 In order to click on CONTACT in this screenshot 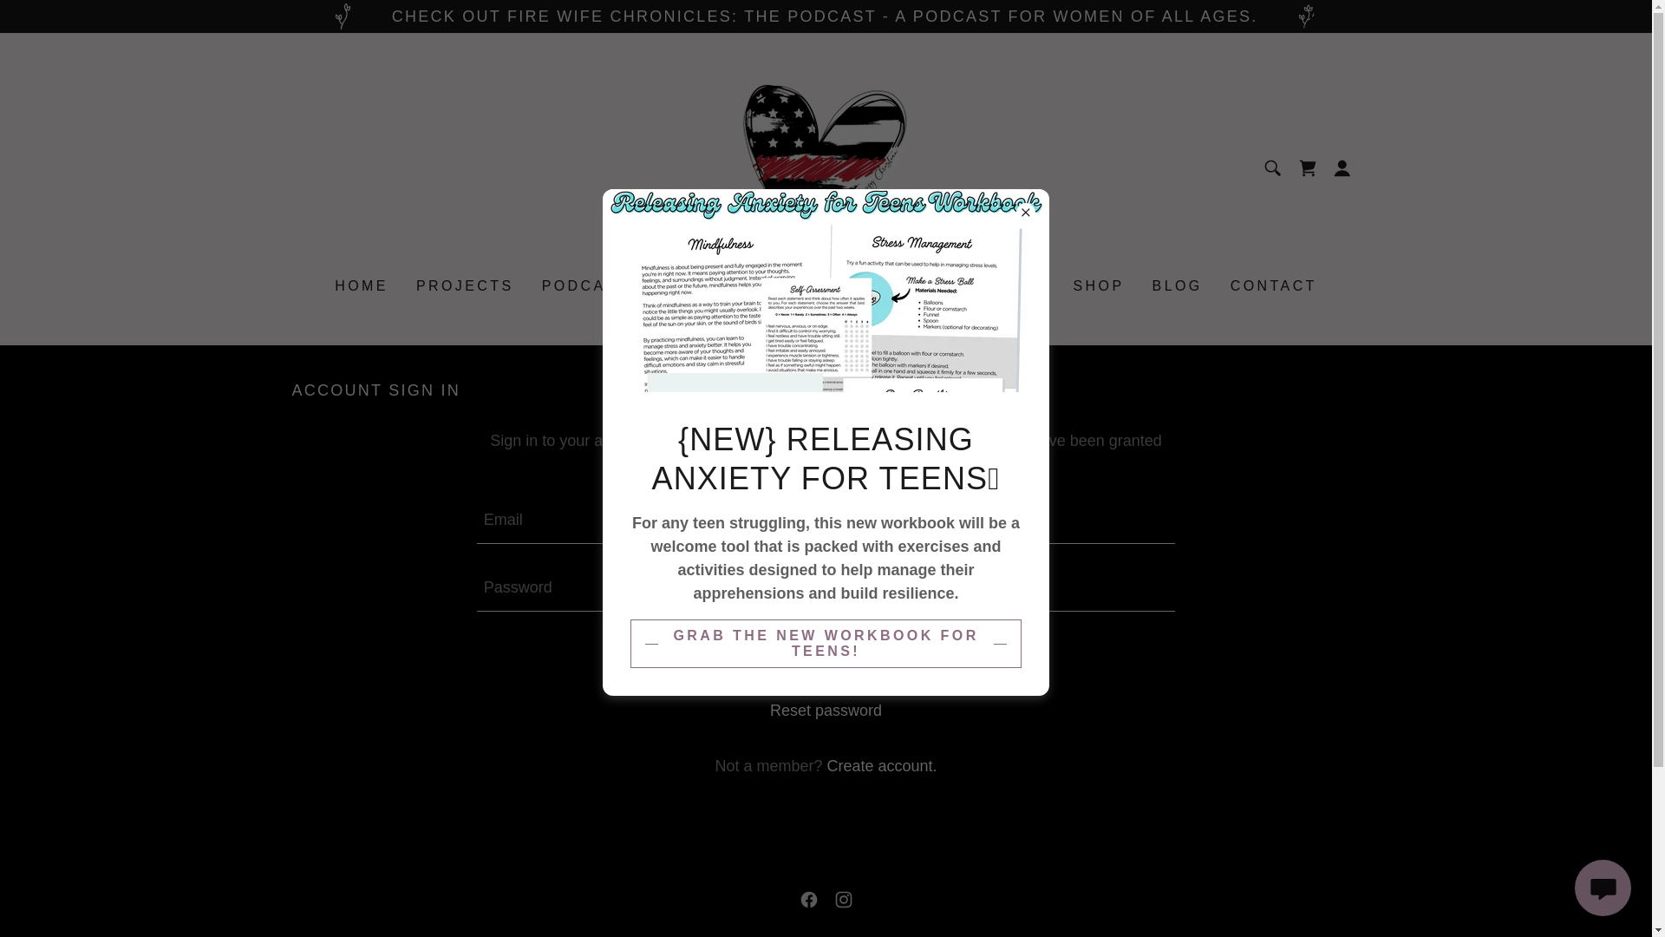, I will do `click(1273, 286)`.